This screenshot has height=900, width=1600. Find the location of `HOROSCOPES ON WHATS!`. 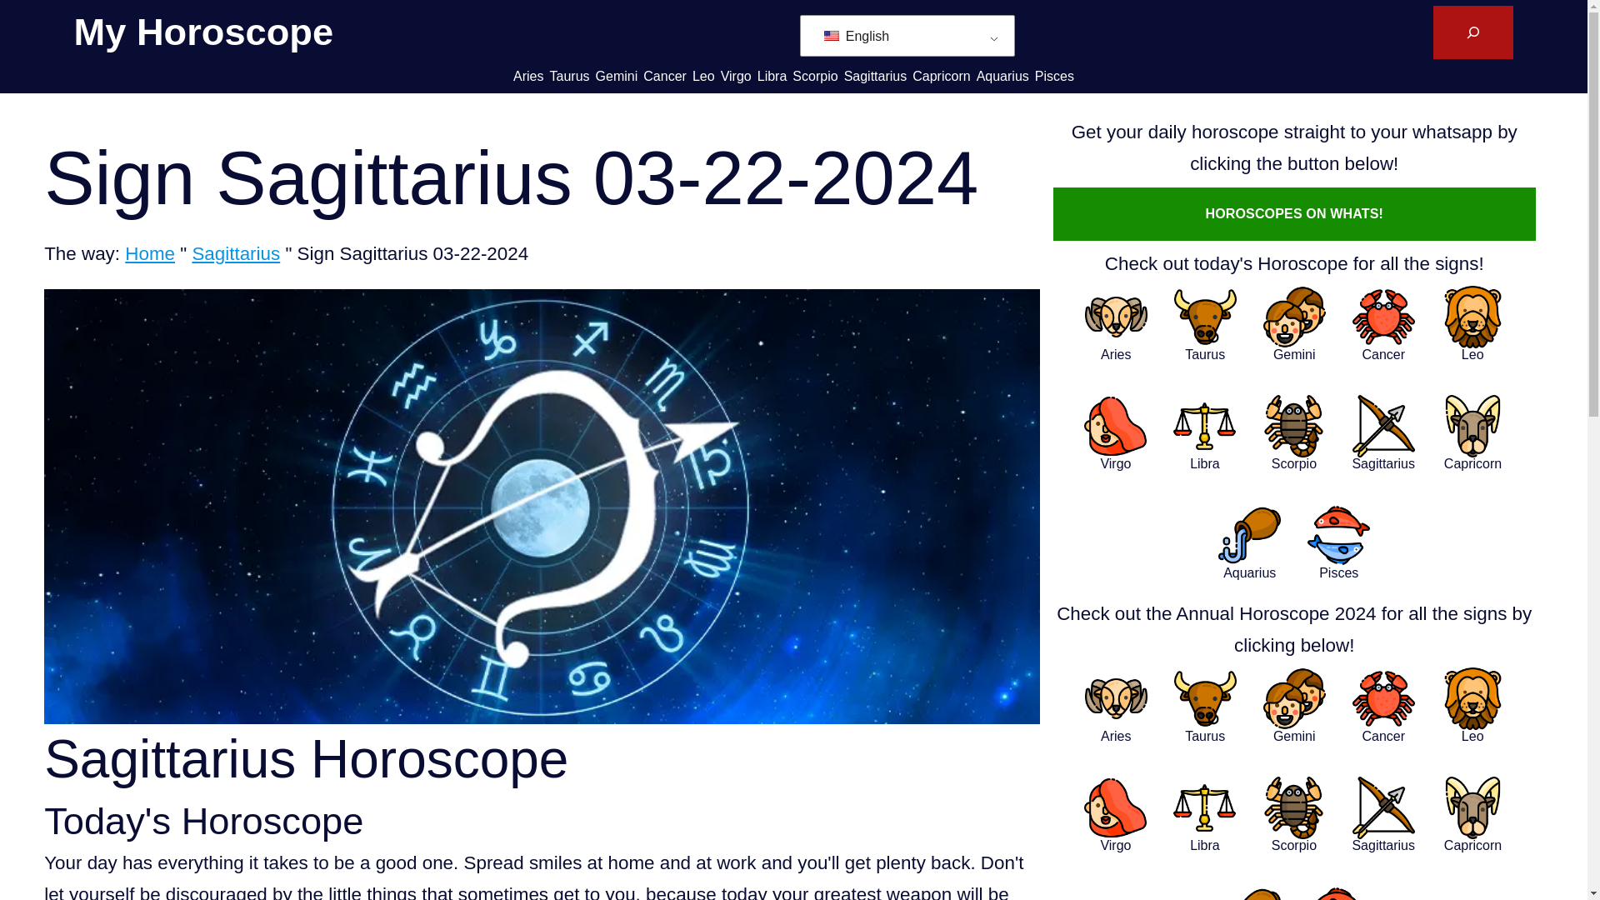

HOROSCOPES ON WHATS! is located at coordinates (1294, 213).